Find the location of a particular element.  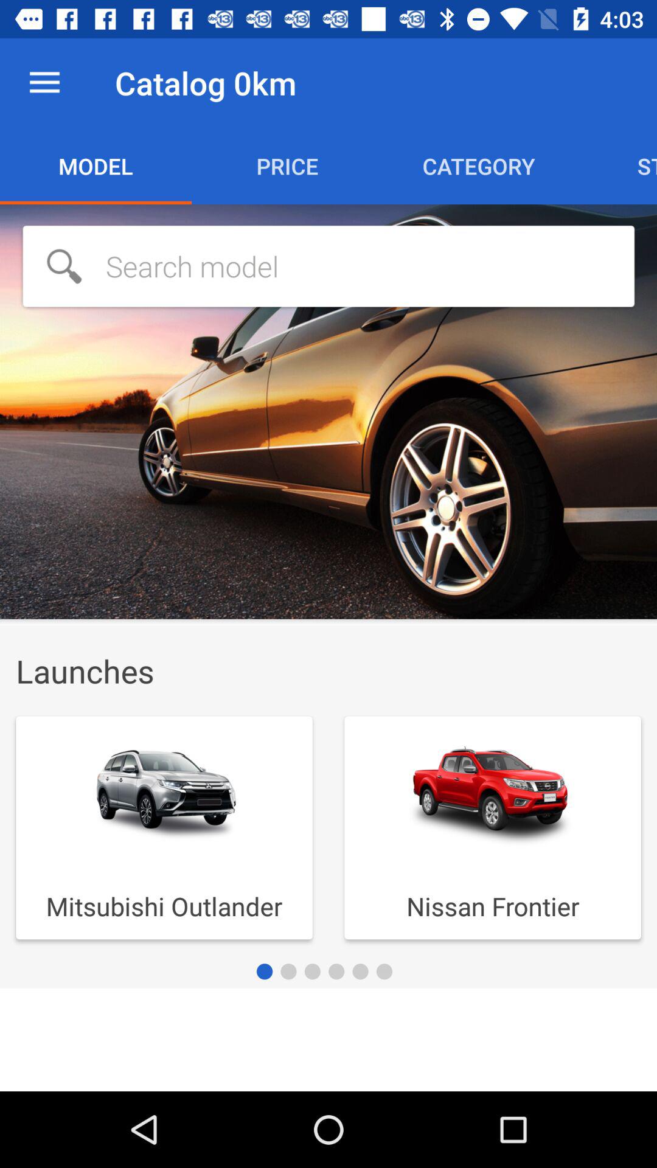

use in search is located at coordinates (328, 266).